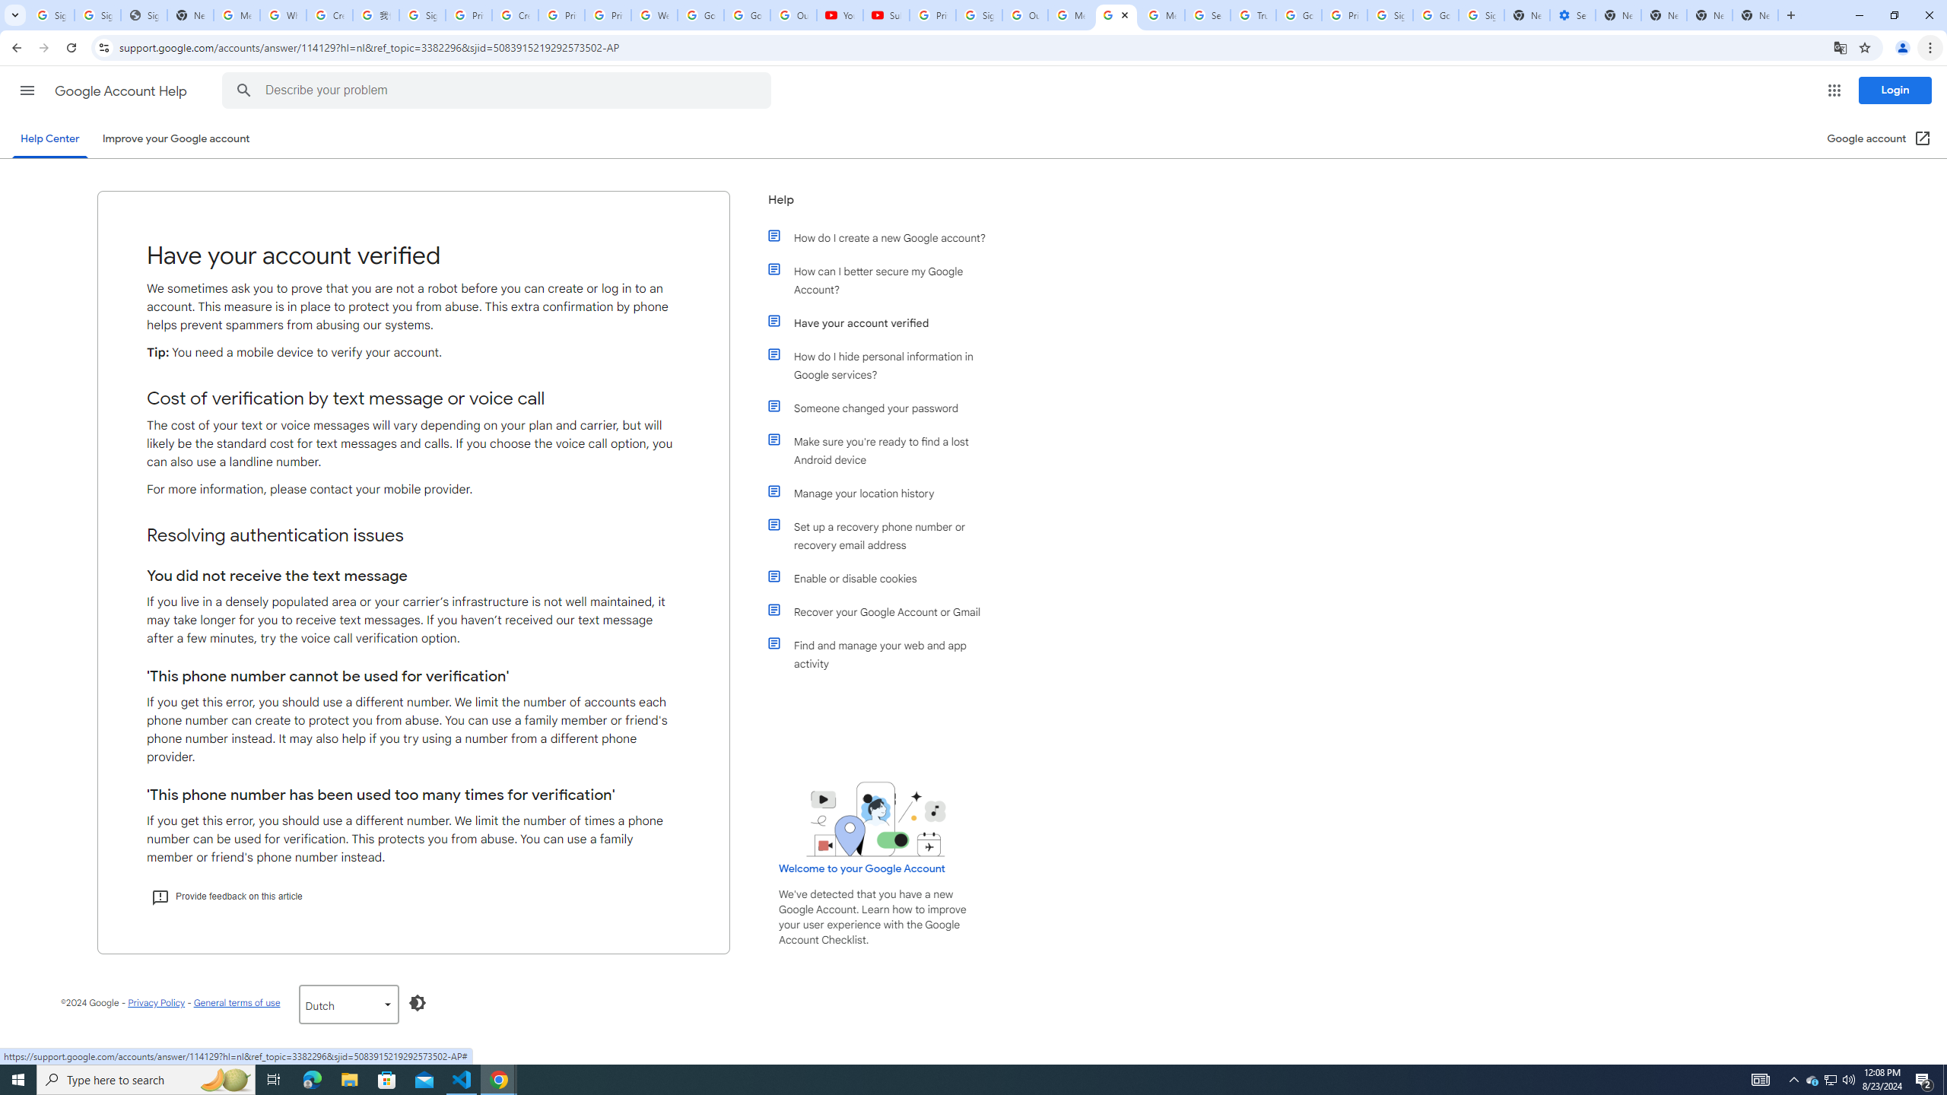 This screenshot has height=1095, width=1947. Describe the element at coordinates (227, 896) in the screenshot. I see `Provide feedback on this article` at that location.